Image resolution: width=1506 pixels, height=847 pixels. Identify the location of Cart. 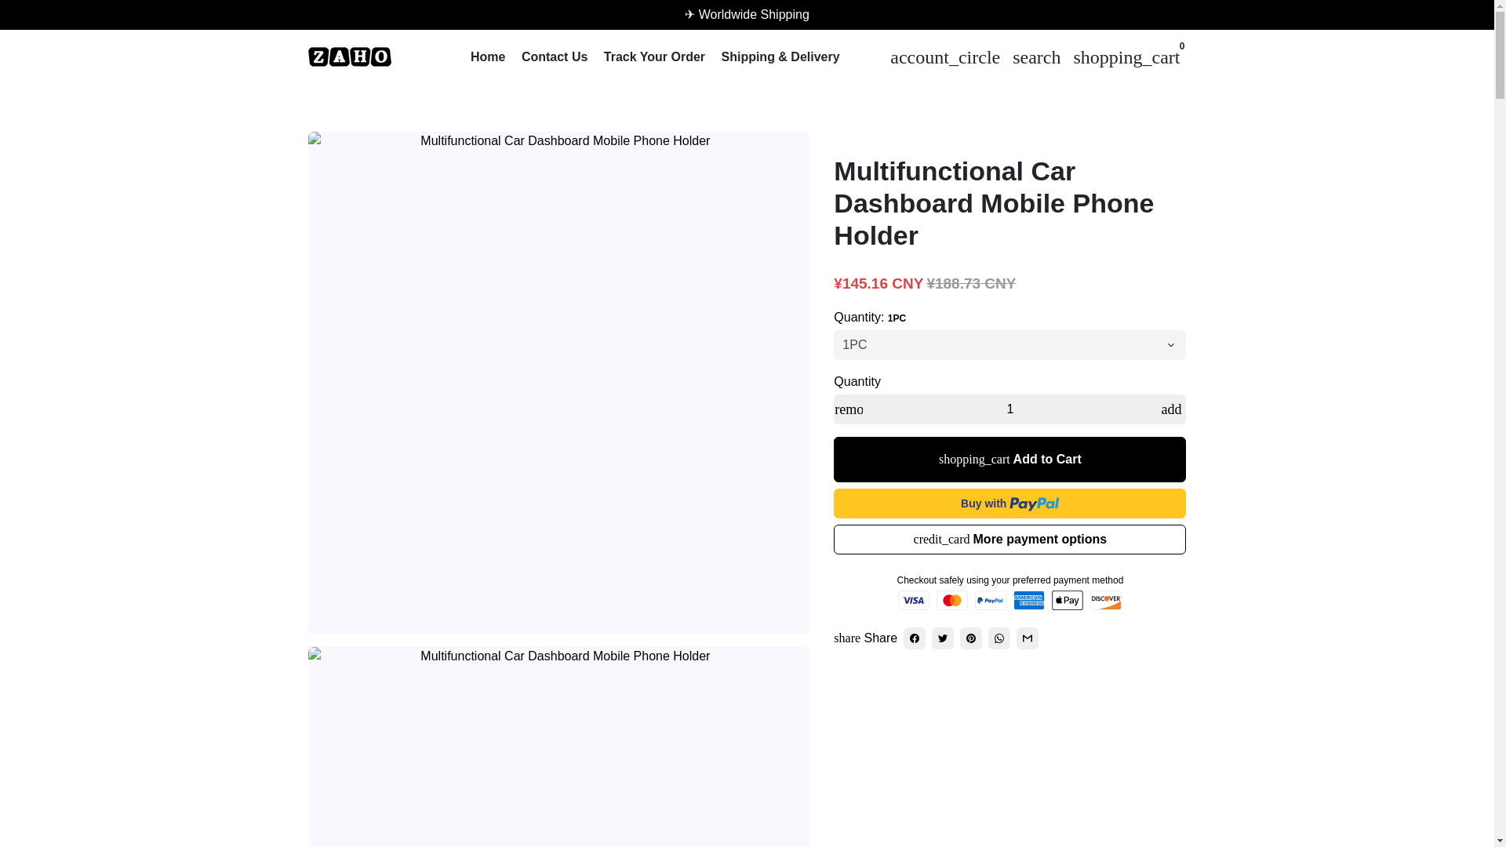
(1126, 56).